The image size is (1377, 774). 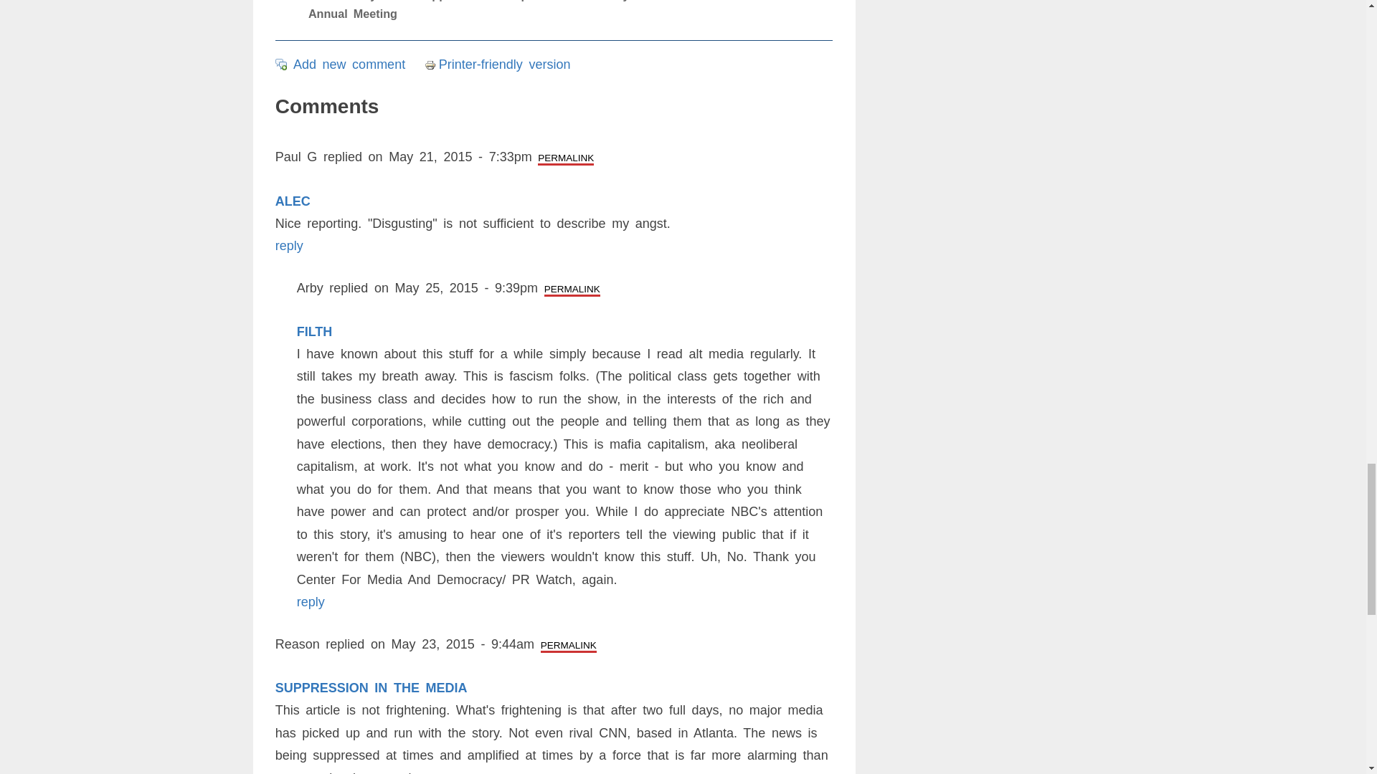 What do you see at coordinates (498, 64) in the screenshot?
I see `Printer-friendly version` at bounding box center [498, 64].